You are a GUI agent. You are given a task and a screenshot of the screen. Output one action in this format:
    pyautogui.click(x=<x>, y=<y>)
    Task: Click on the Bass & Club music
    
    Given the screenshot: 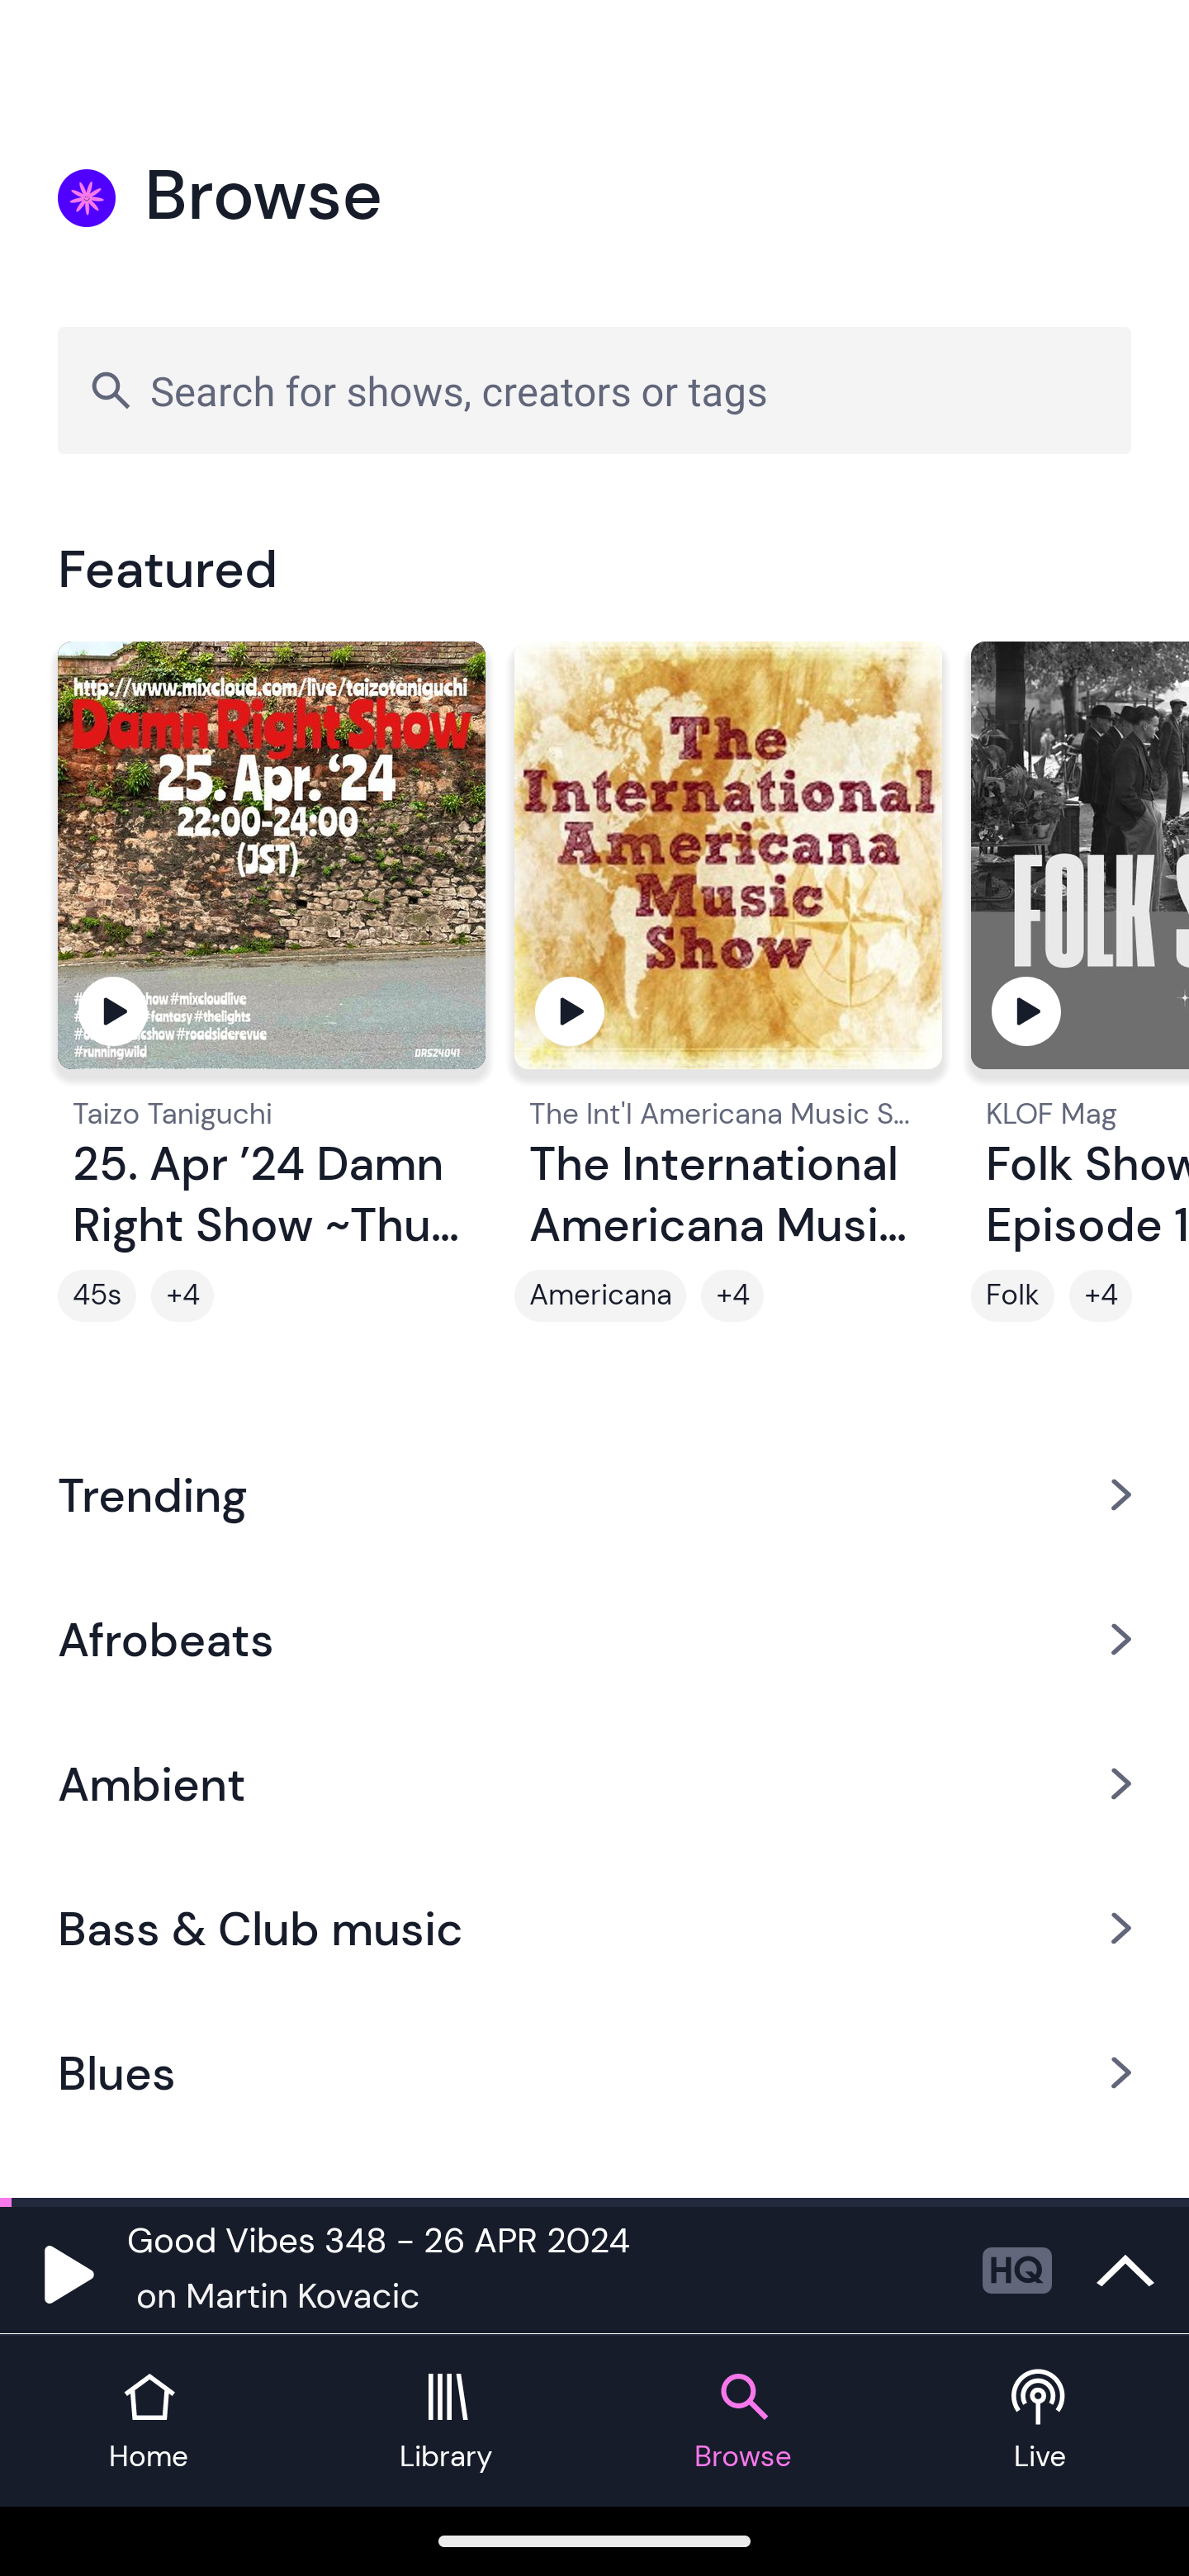 What is the action you would take?
    pyautogui.click(x=594, y=1929)
    